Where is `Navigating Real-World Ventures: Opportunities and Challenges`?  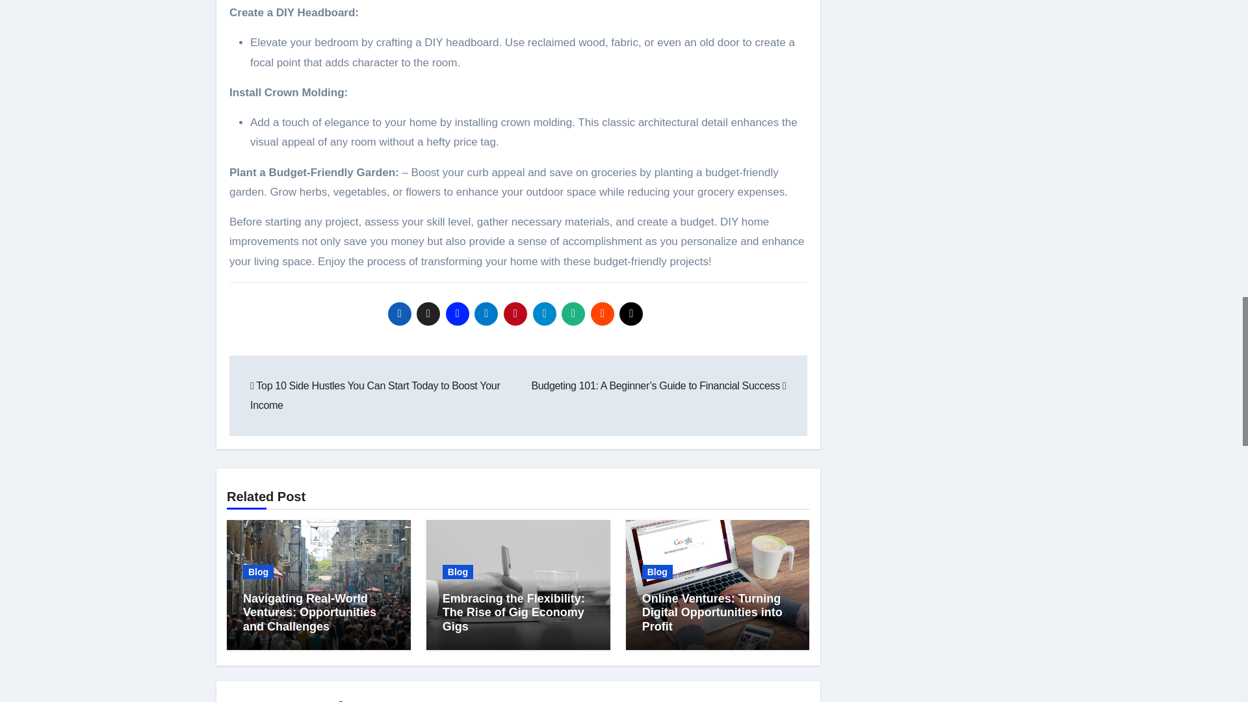
Navigating Real-World Ventures: Opportunities and Challenges is located at coordinates (309, 612).